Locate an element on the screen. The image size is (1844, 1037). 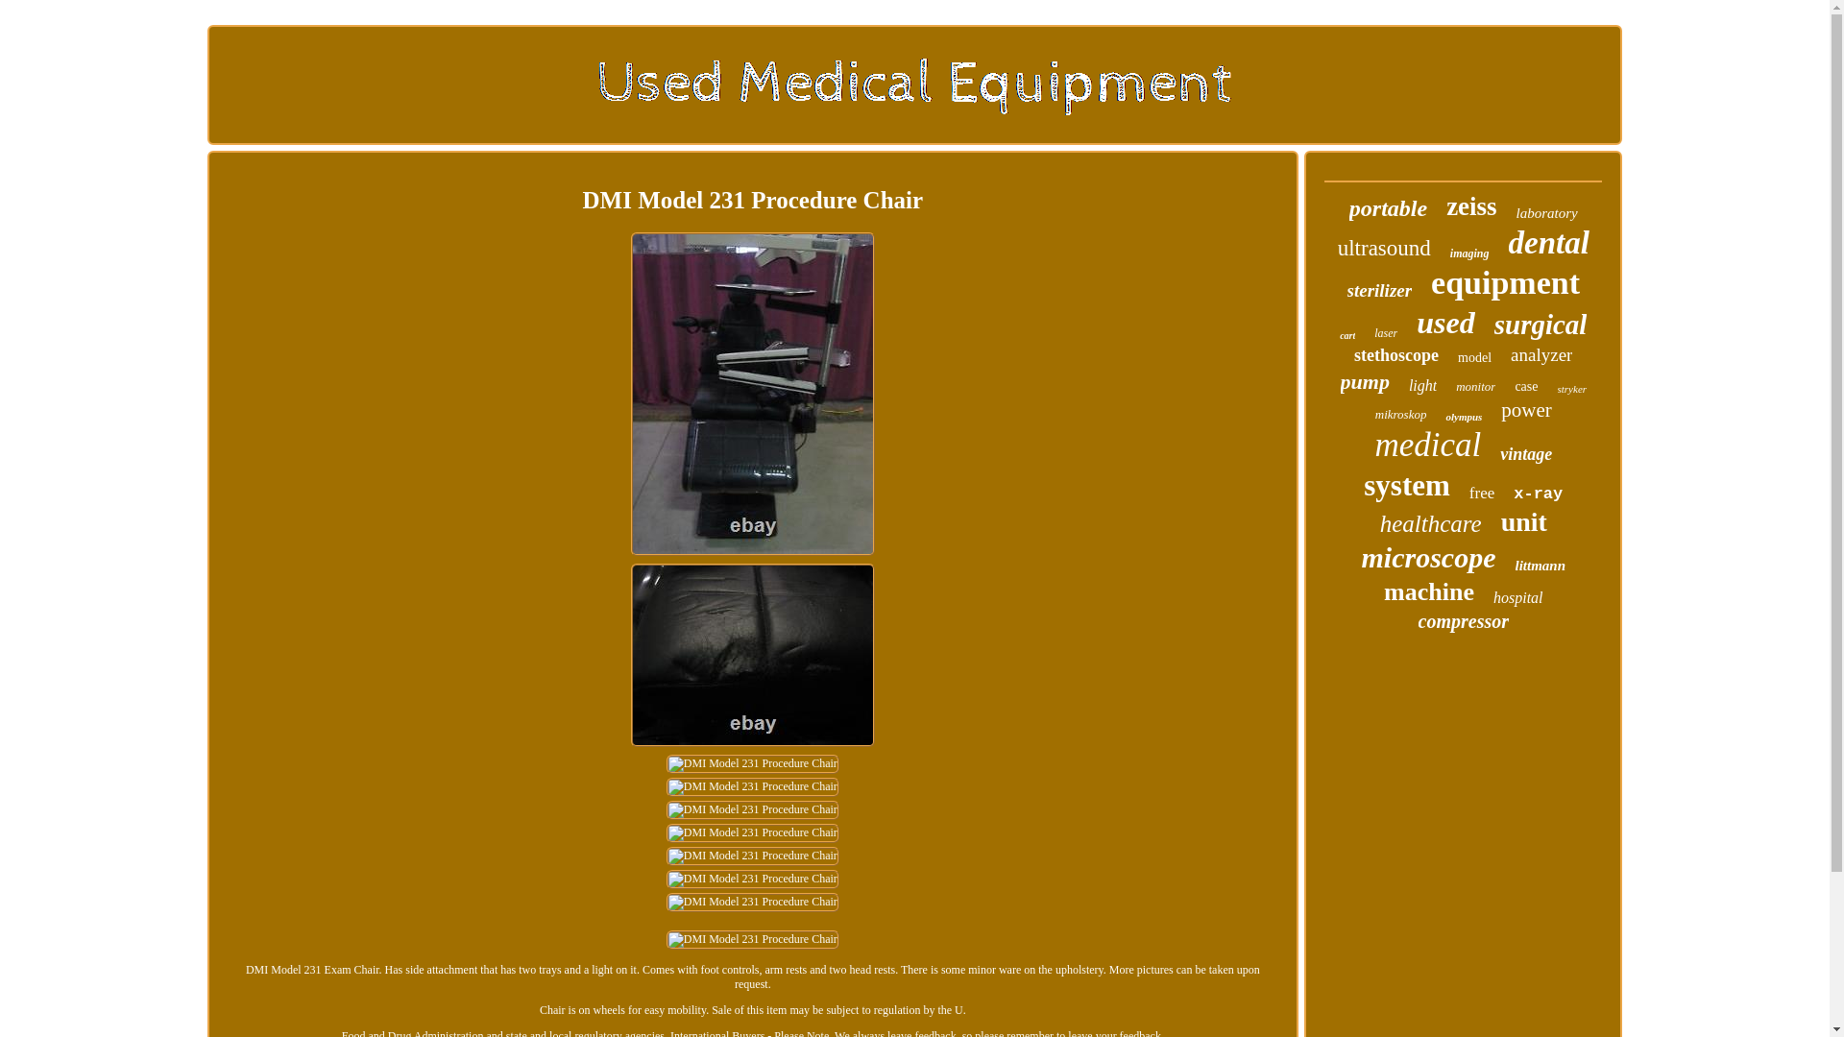
DMI Model 231 Procedure Chair is located at coordinates (752, 880).